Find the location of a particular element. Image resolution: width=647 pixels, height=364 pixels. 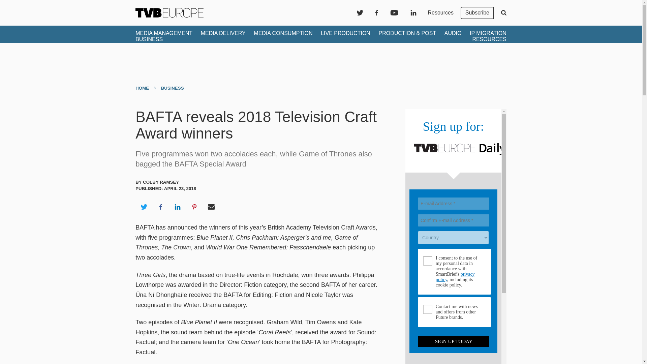

Share on LinkedIn is located at coordinates (177, 207).